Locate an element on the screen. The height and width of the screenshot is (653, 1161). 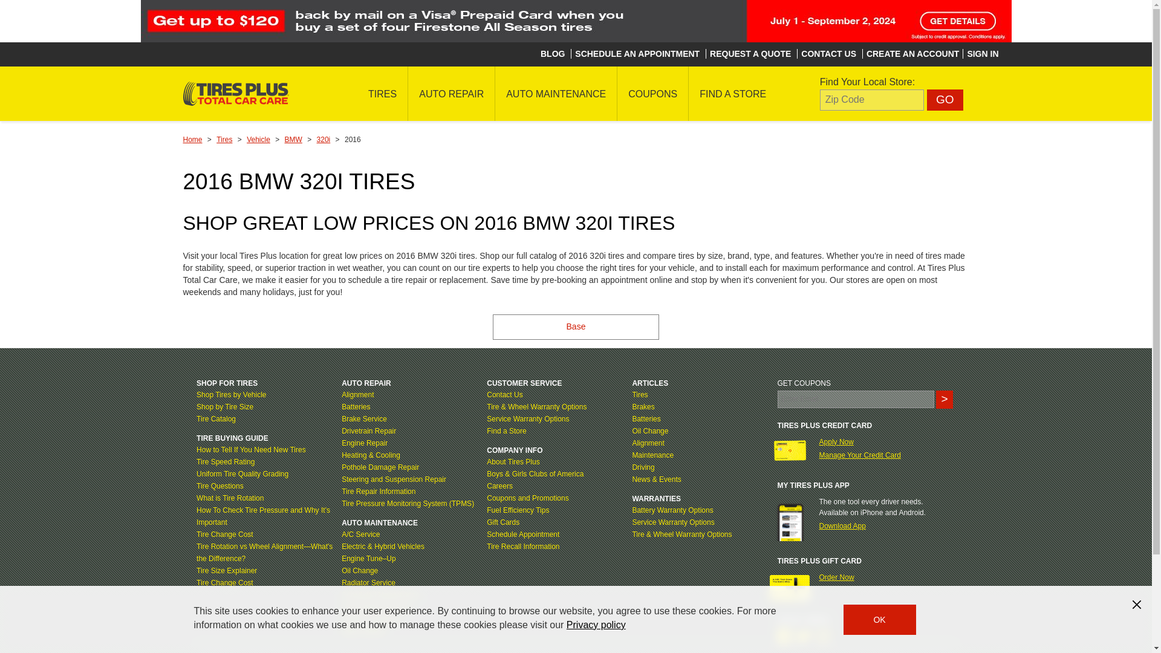
SCHEDULE AN APPOINTMENT is located at coordinates (637, 54).